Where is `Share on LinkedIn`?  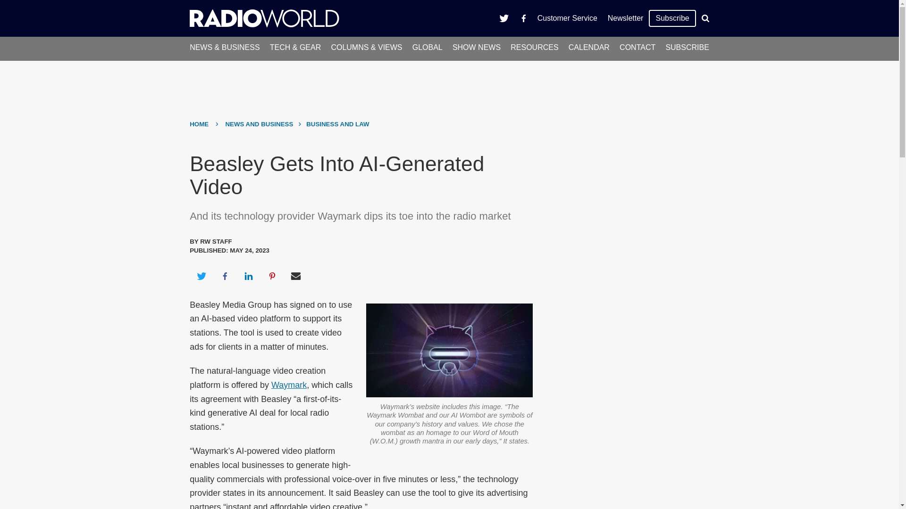 Share on LinkedIn is located at coordinates (248, 276).